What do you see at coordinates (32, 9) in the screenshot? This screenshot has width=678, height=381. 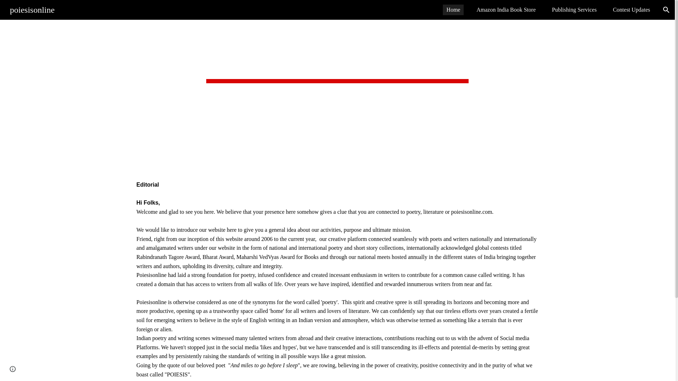 I see `poiesisonline` at bounding box center [32, 9].